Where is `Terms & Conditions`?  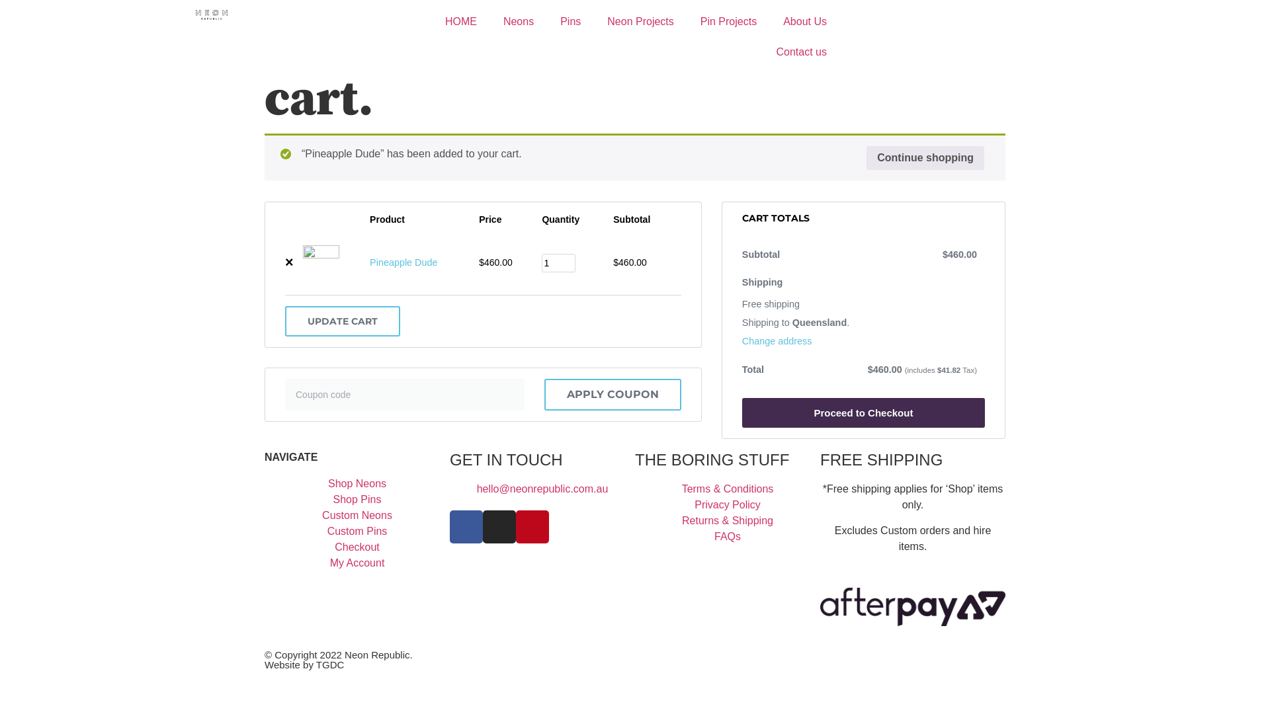
Terms & Conditions is located at coordinates (728, 489).